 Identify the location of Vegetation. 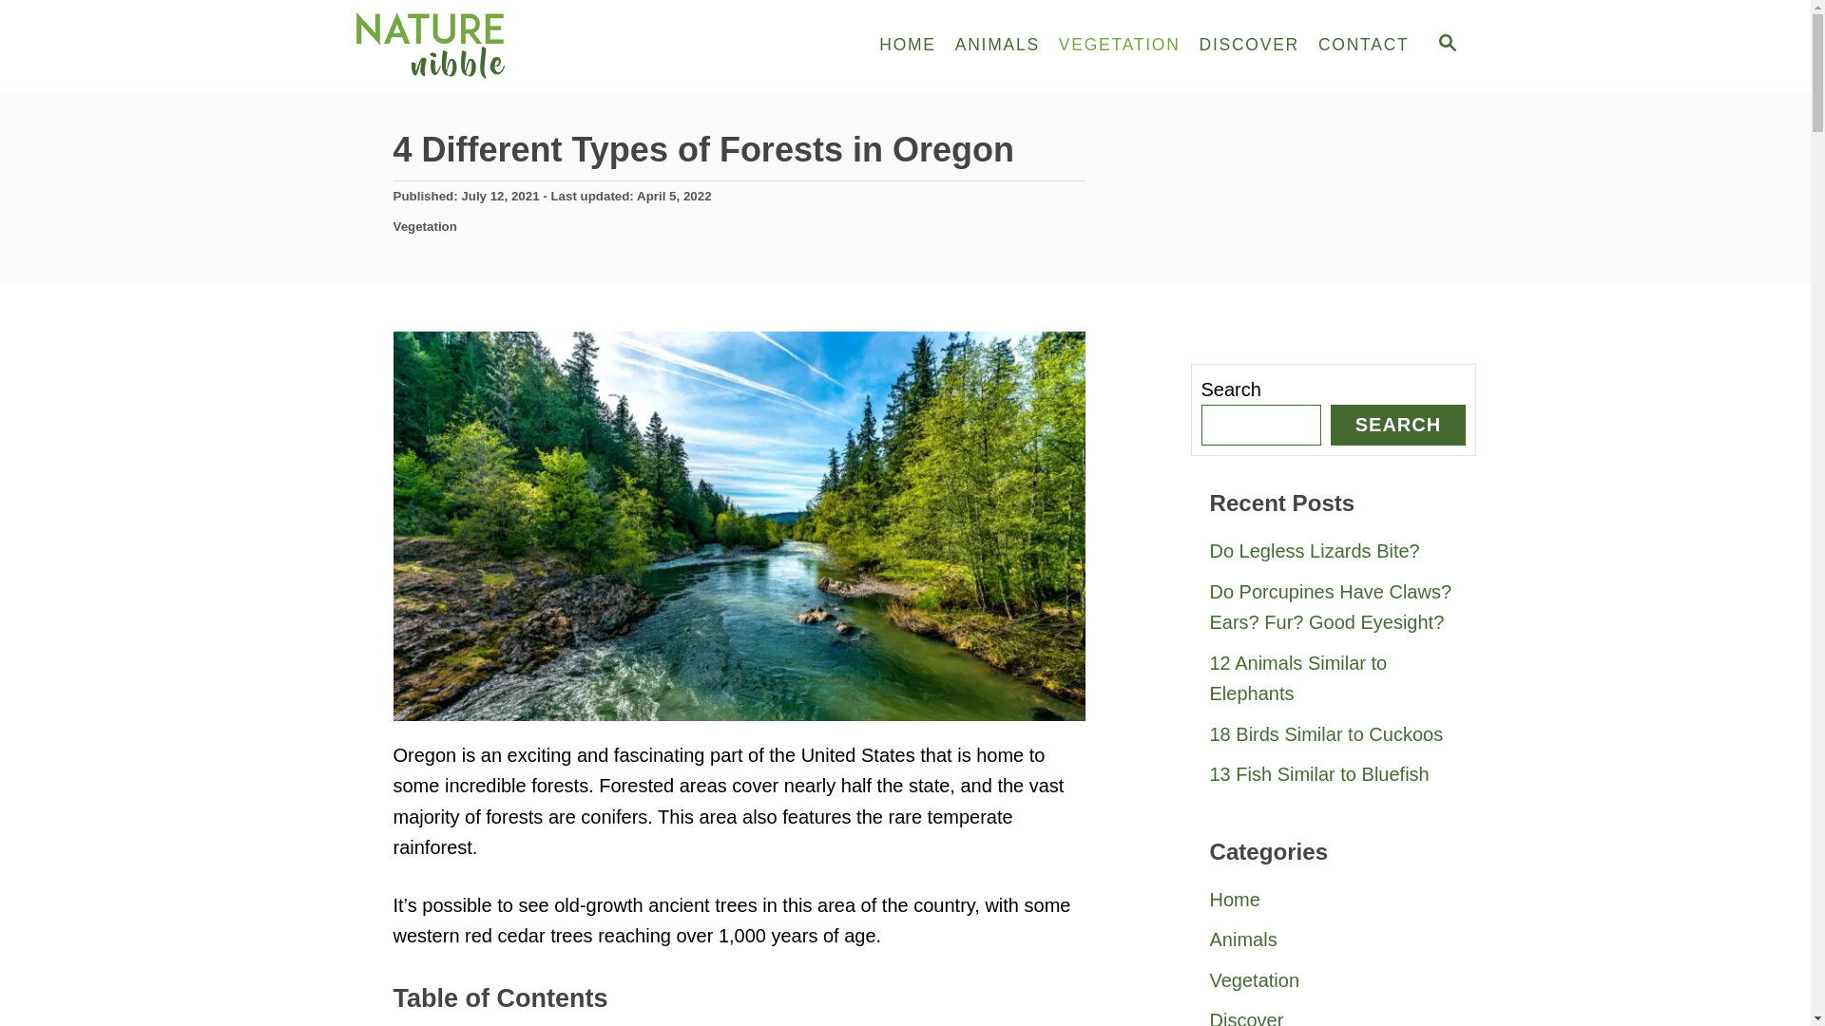
(426, 226).